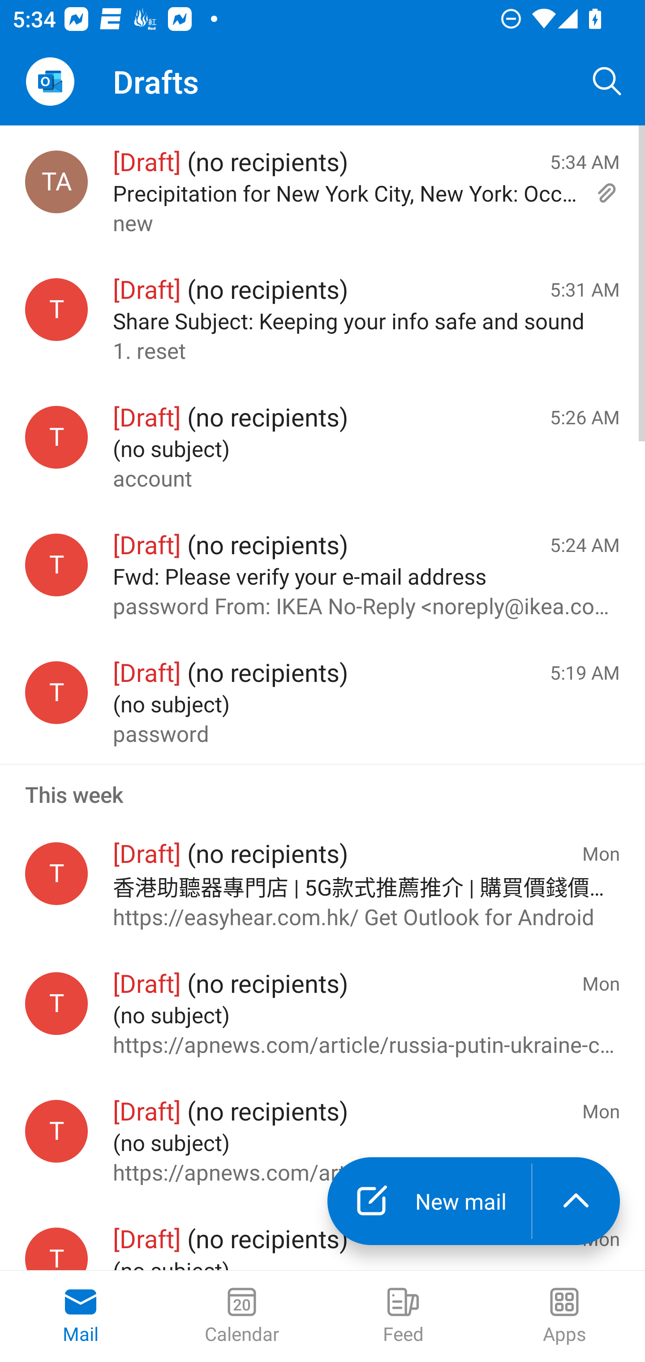  Describe the element at coordinates (576, 1201) in the screenshot. I see `launch the extended action menu` at that location.